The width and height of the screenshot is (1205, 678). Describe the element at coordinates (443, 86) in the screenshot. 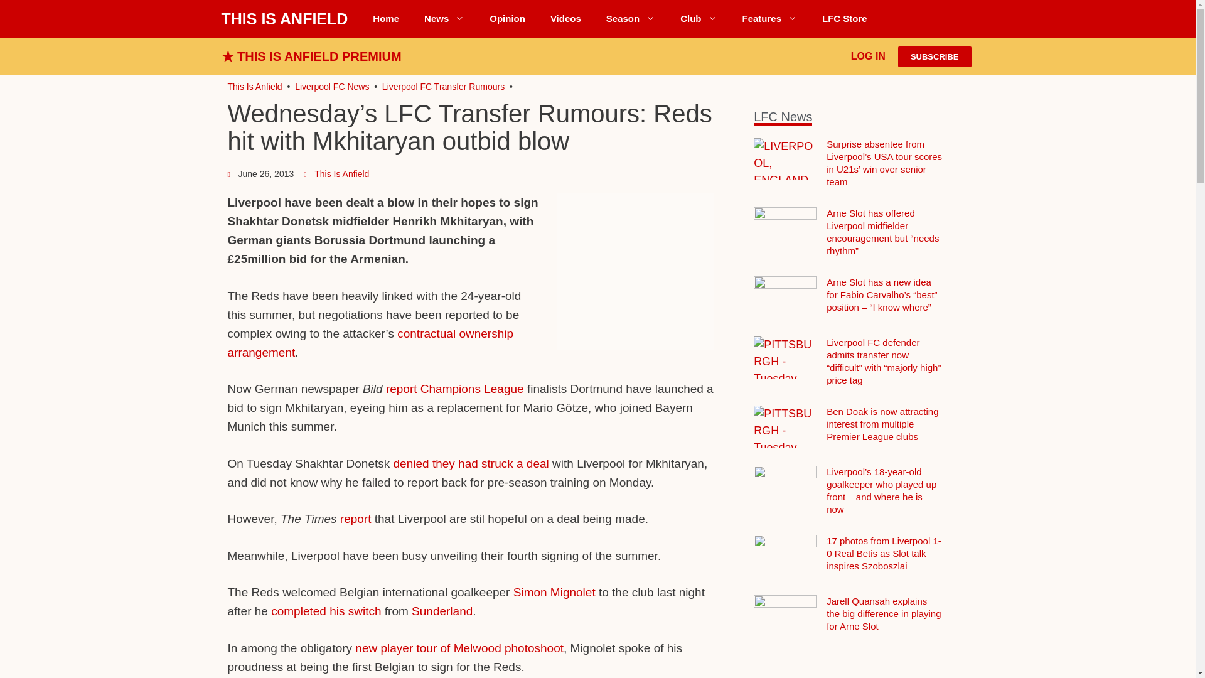

I see `Go to the Liverpool FC Transfer Rumours category archives.` at that location.